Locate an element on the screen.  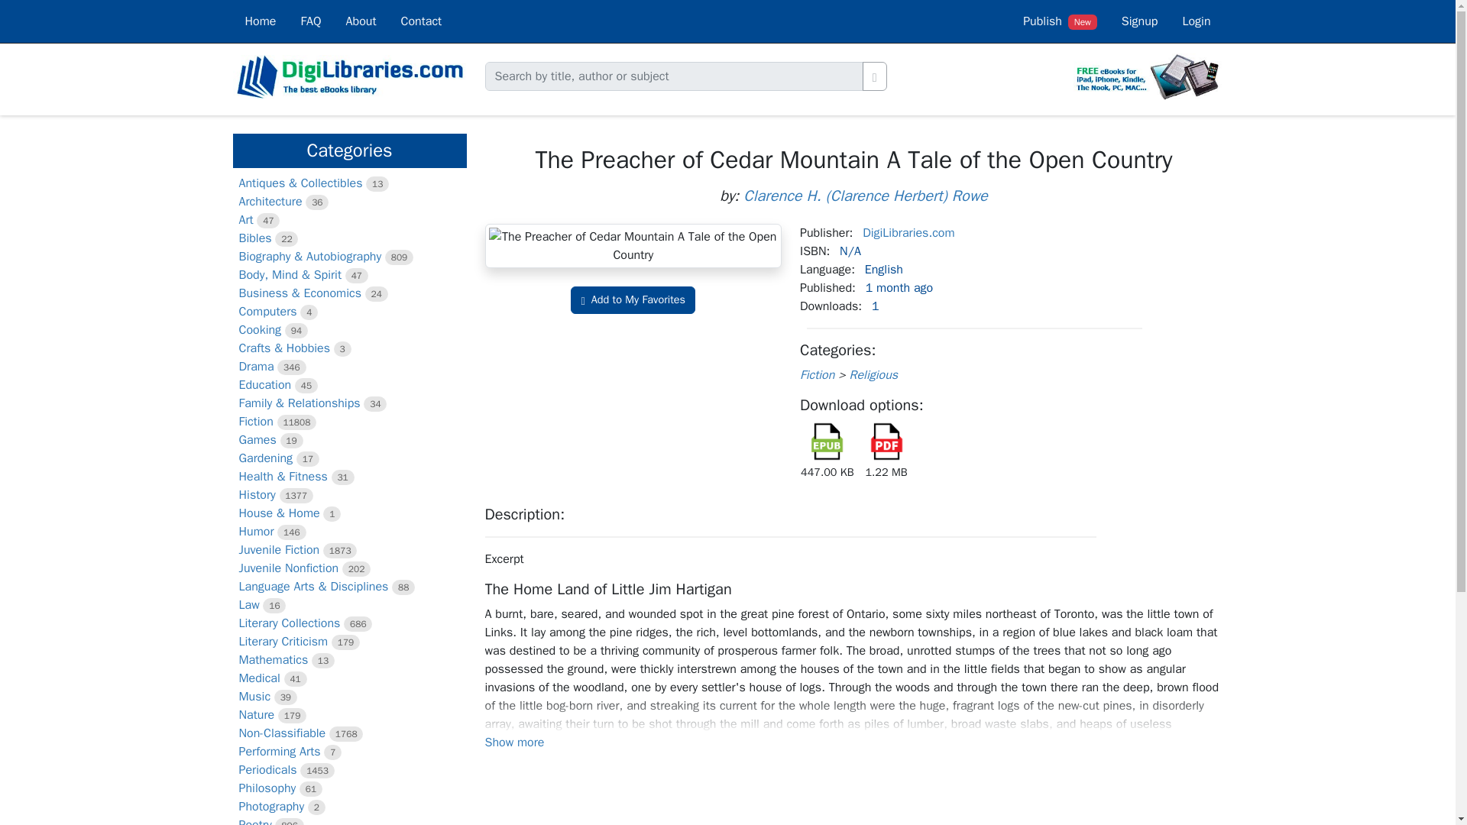
Law is located at coordinates (248, 605).